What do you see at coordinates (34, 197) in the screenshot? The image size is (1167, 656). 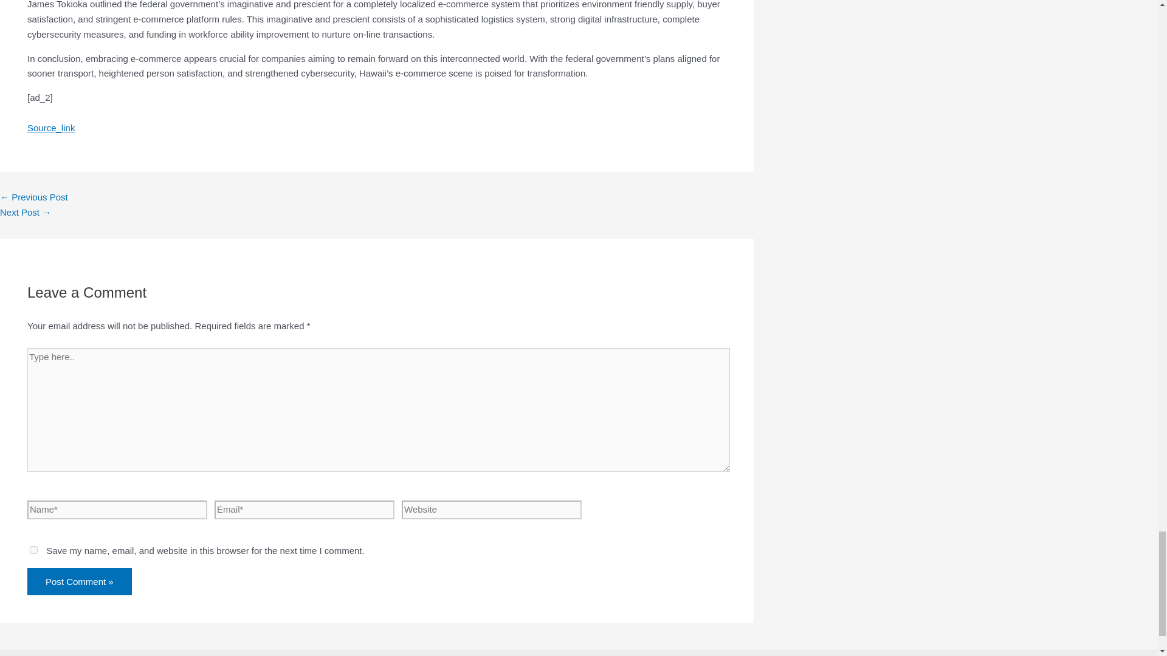 I see `Aged at Danger: Social Safety Insufficiency Sparks Issues` at bounding box center [34, 197].